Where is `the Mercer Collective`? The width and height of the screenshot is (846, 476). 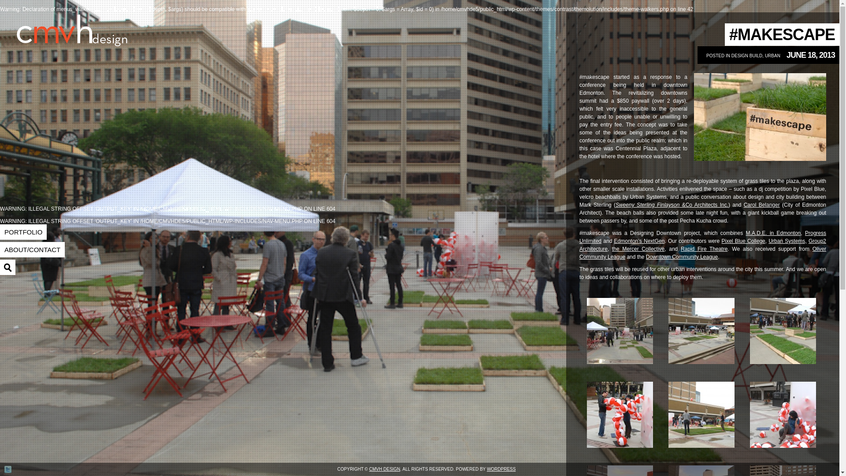
the Mercer Collective is located at coordinates (638, 249).